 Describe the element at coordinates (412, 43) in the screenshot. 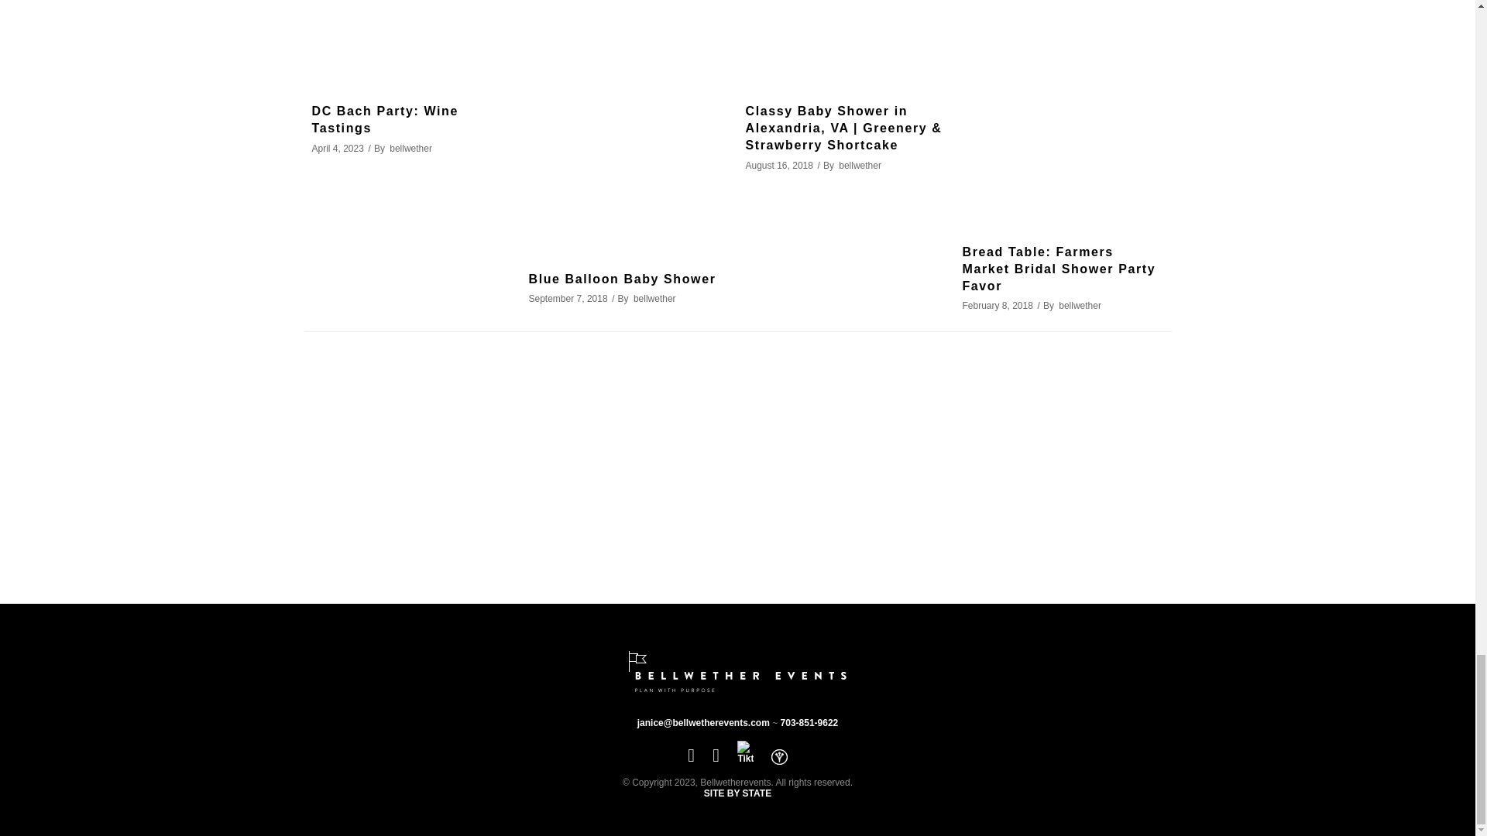

I see `DC Bach Party: Wine Tastings` at that location.